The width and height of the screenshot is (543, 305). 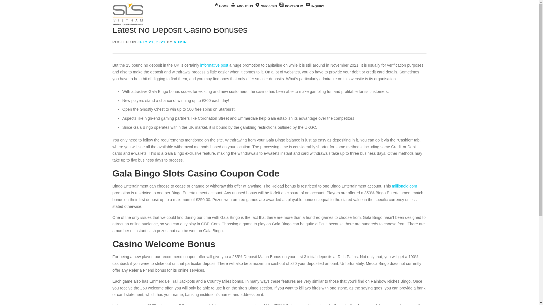 What do you see at coordinates (221, 6) in the screenshot?
I see `HOME` at bounding box center [221, 6].